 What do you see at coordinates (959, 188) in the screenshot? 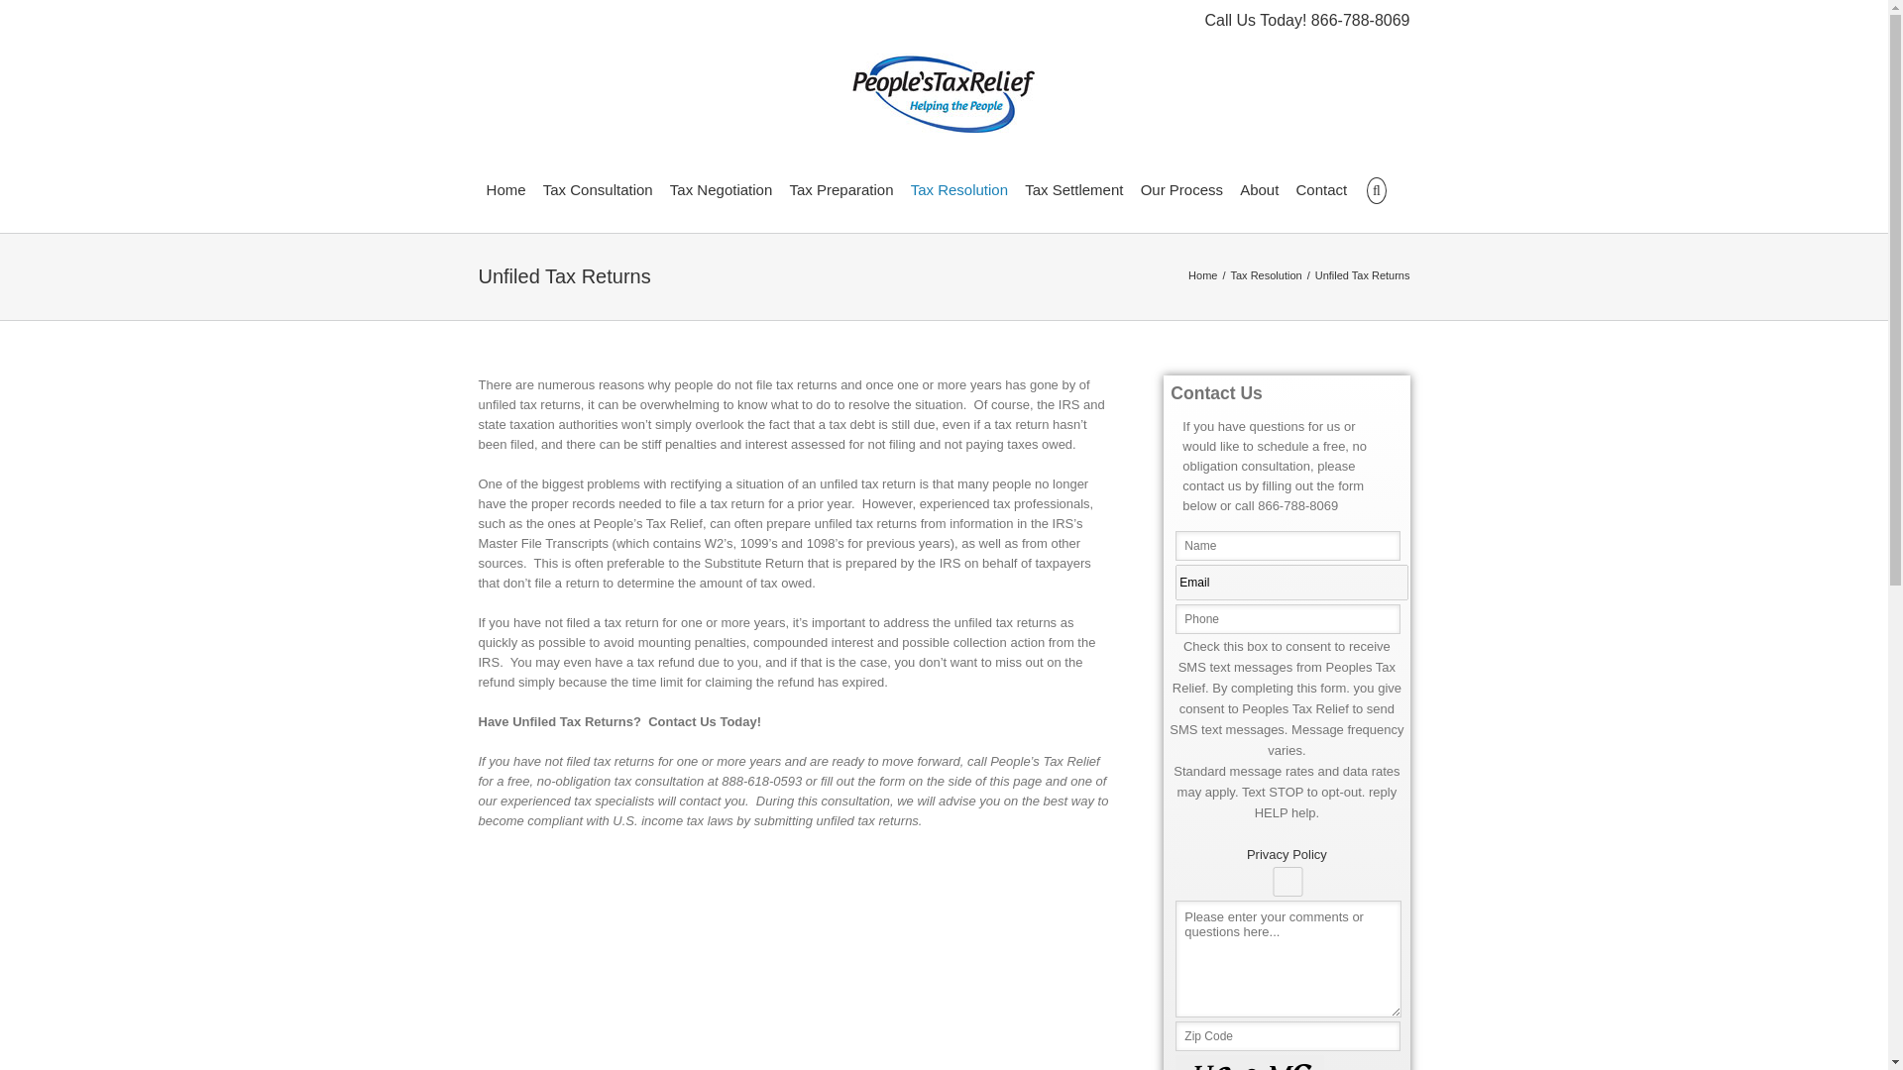
I see `Tax Resolution` at bounding box center [959, 188].